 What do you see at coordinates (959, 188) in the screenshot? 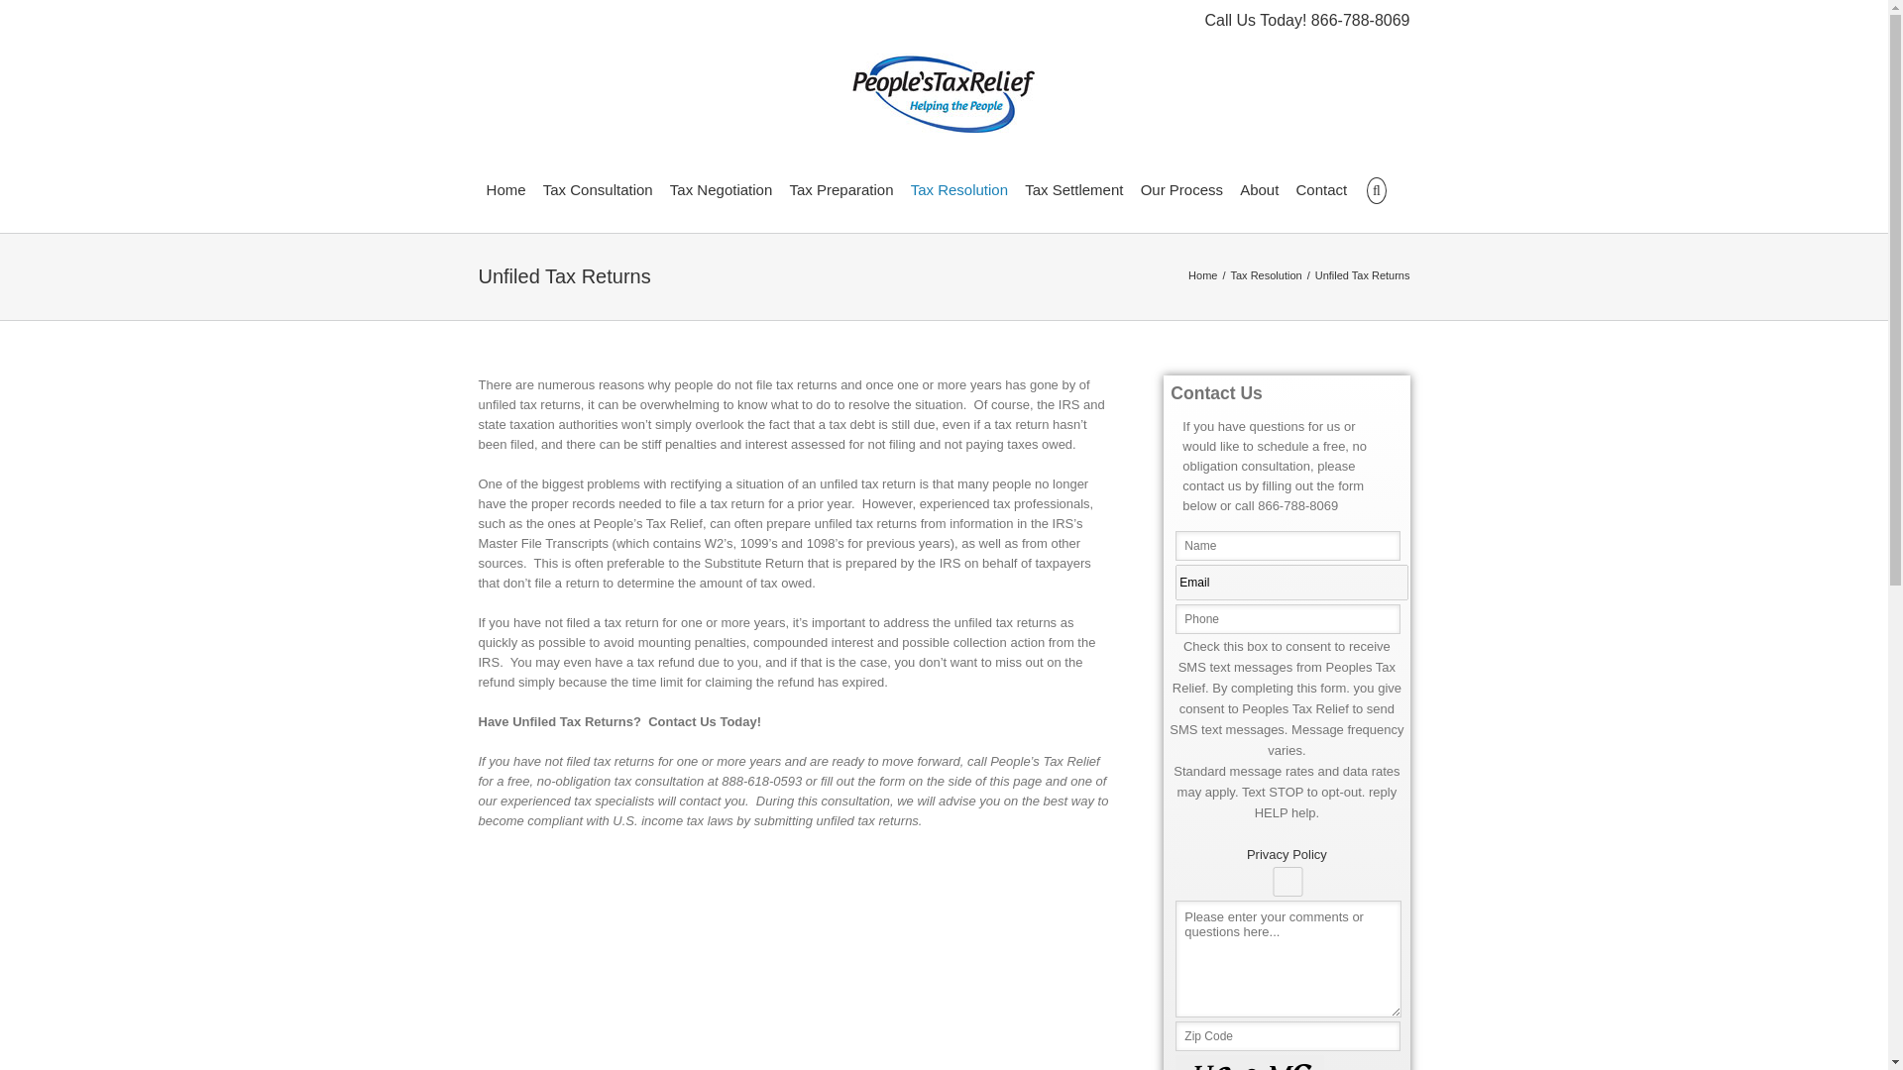
I see `Tax Resolution` at bounding box center [959, 188].